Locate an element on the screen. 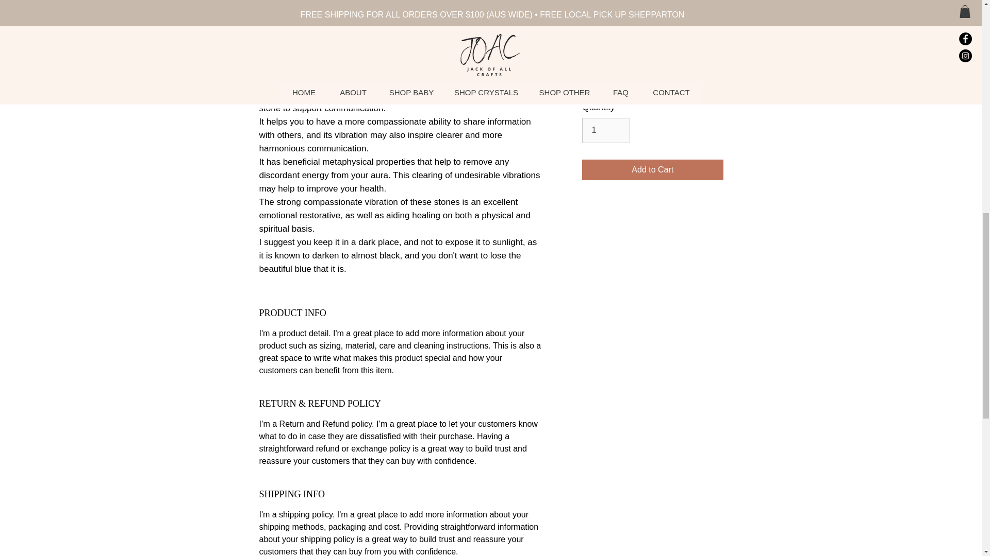  1 is located at coordinates (605, 130).